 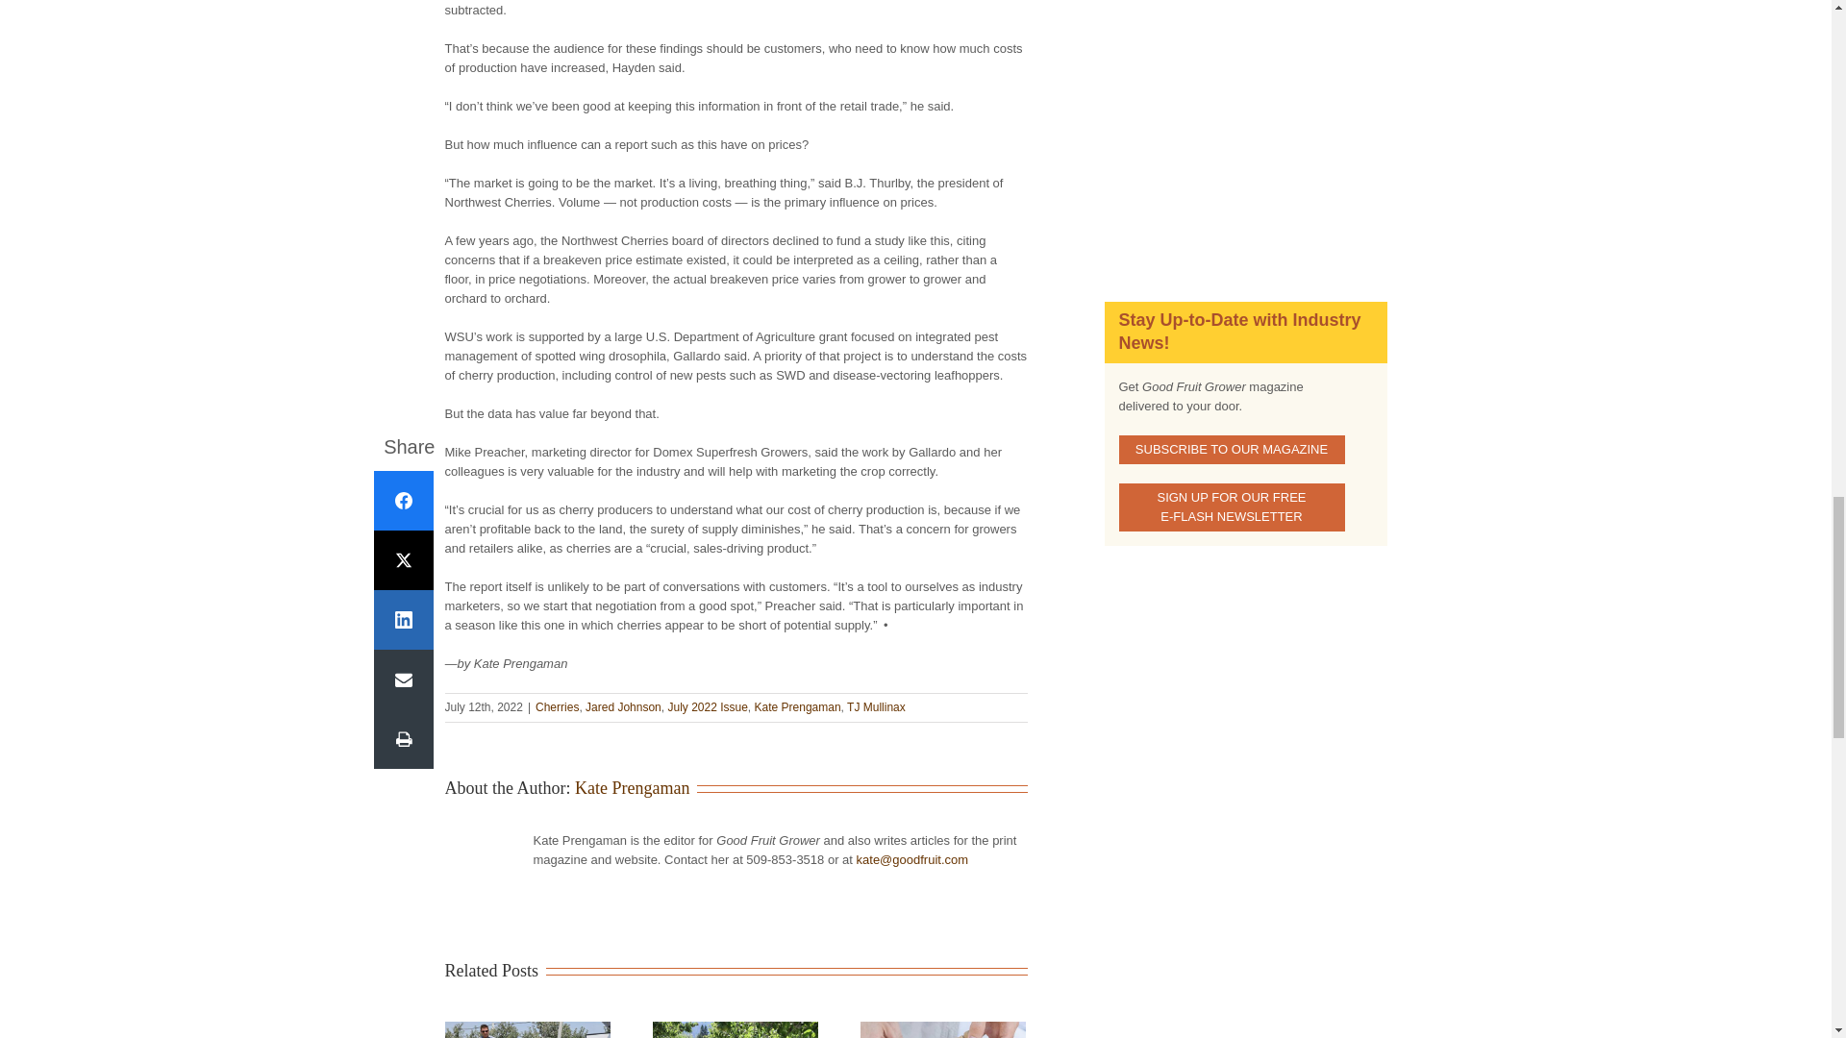 I want to click on 3rd party ad content, so click(x=1244, y=129).